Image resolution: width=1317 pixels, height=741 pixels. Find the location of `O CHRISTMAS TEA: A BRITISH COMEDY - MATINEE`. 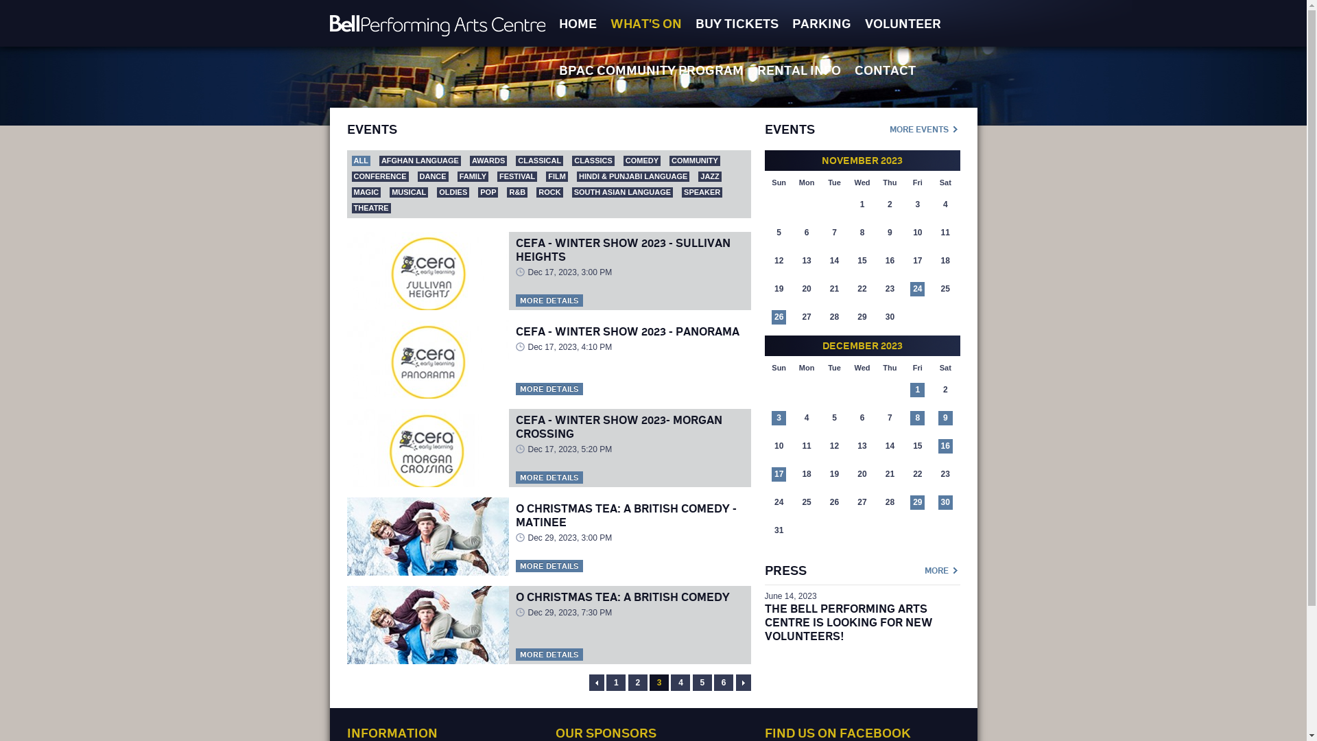

O CHRISTMAS TEA: A BRITISH COMEDY - MATINEE is located at coordinates (626, 515).